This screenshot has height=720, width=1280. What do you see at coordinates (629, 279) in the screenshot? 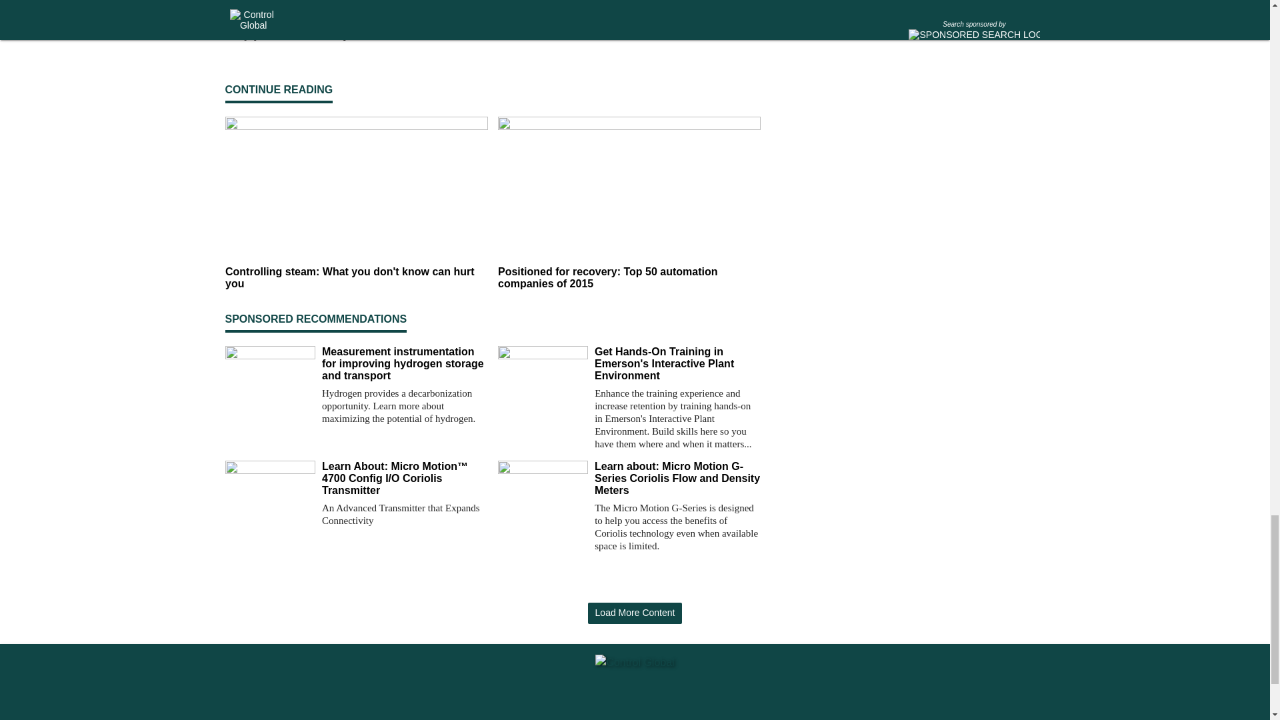
I see `Positioned for recovery: Top 50 automation companies of 2015` at bounding box center [629, 279].